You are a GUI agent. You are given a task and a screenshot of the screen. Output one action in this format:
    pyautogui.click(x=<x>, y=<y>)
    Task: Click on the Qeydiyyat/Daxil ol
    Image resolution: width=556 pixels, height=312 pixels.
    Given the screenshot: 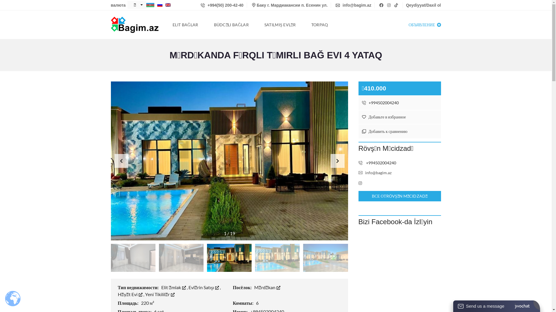 What is the action you would take?
    pyautogui.click(x=423, y=5)
    